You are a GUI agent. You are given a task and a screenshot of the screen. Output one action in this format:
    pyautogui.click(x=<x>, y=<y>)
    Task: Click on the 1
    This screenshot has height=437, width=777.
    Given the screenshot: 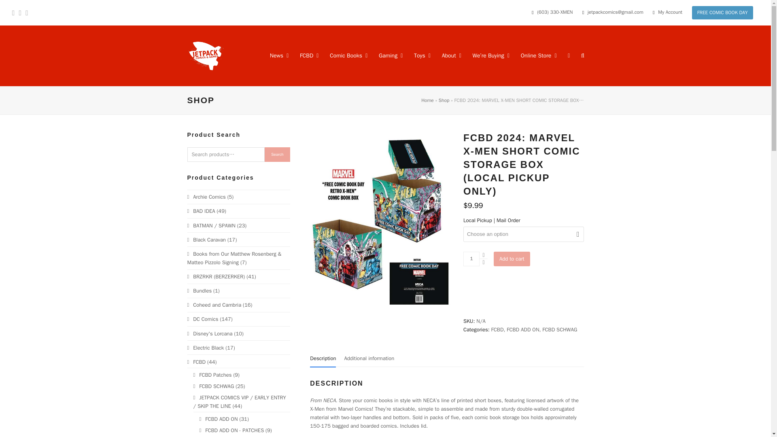 What is the action you would take?
    pyautogui.click(x=471, y=259)
    